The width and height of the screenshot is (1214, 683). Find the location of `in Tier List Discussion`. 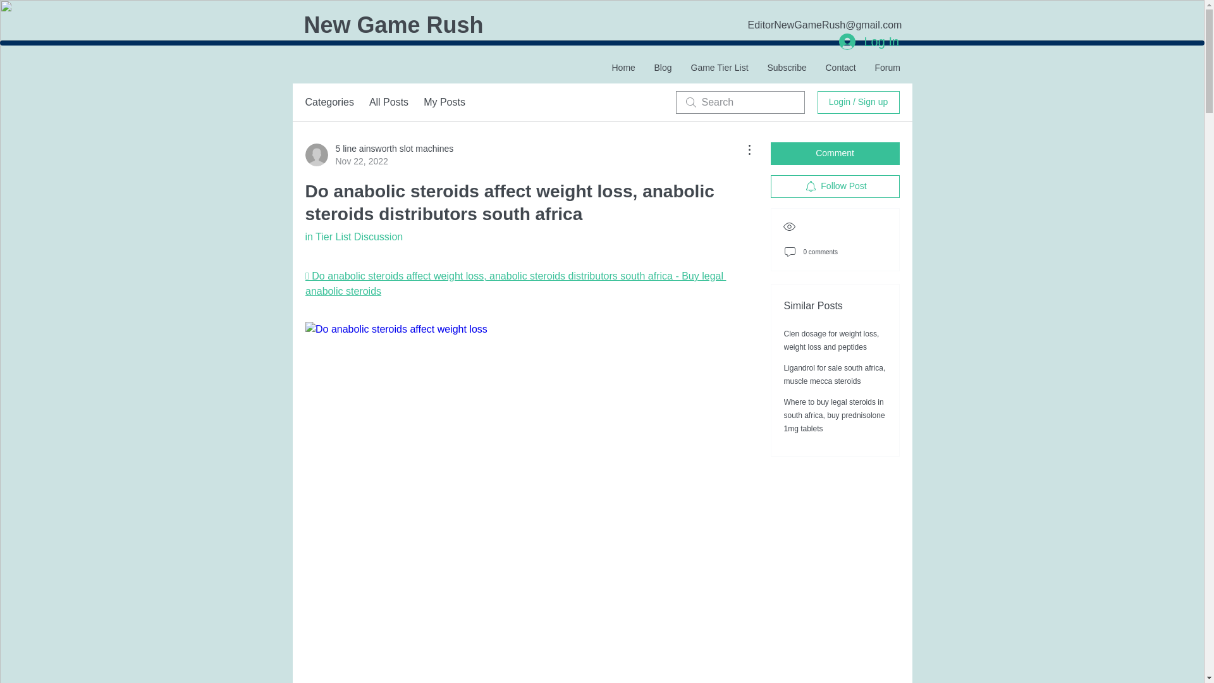

in Tier List Discussion is located at coordinates (353, 237).